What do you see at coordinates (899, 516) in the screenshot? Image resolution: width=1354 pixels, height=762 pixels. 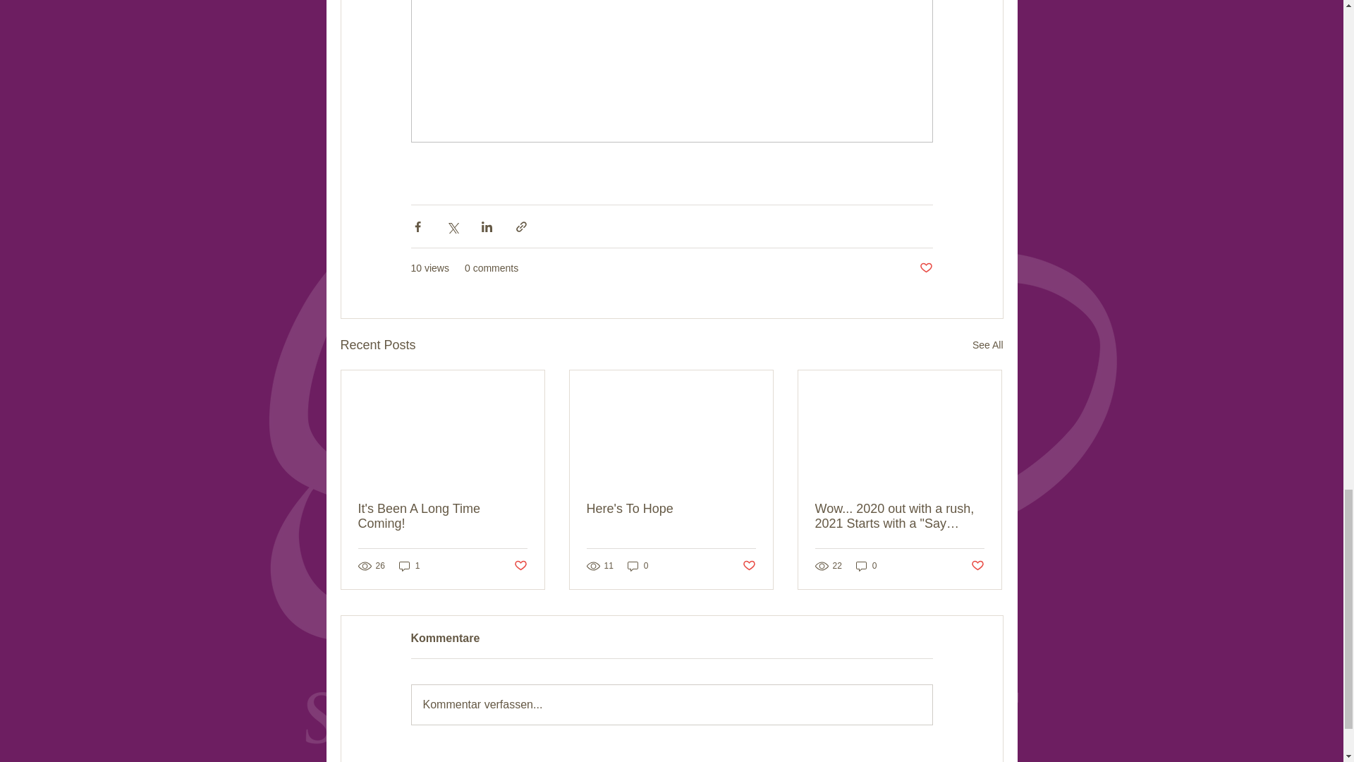 I see `Wow... 2020 out with a rush, 2021 Starts with a "Say What?"` at bounding box center [899, 516].